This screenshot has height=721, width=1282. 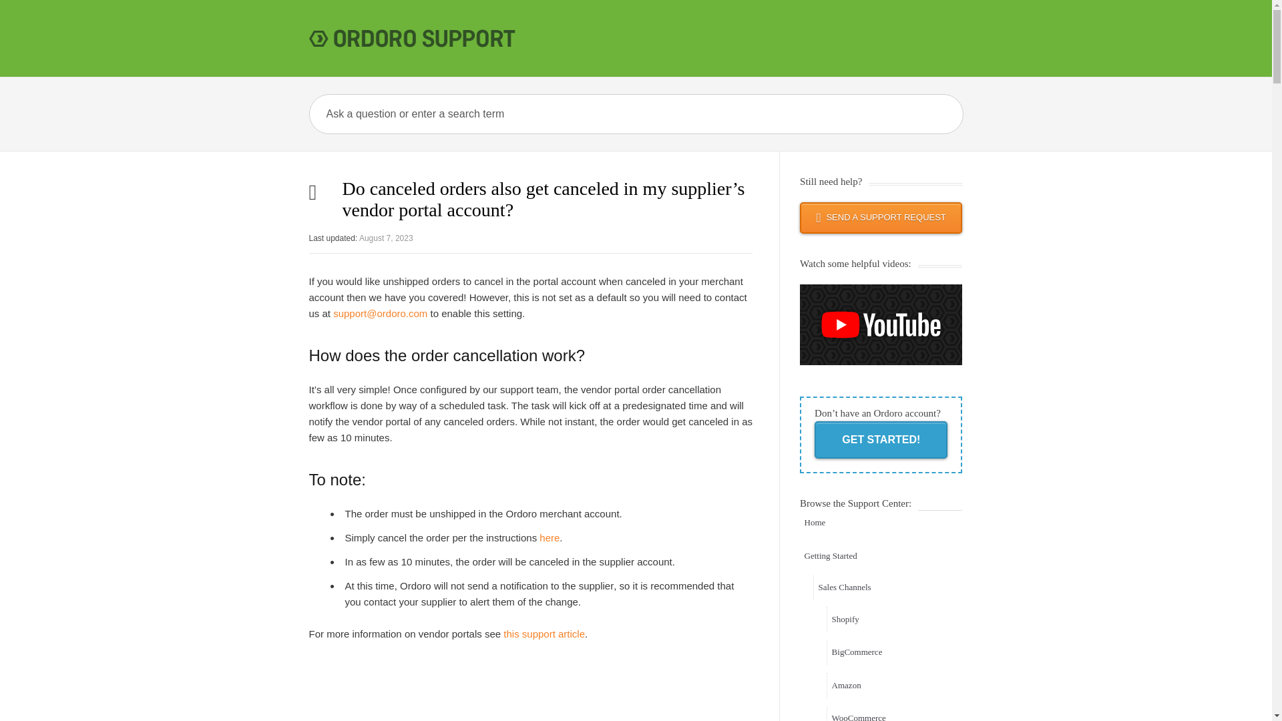 What do you see at coordinates (549, 538) in the screenshot?
I see `here` at bounding box center [549, 538].